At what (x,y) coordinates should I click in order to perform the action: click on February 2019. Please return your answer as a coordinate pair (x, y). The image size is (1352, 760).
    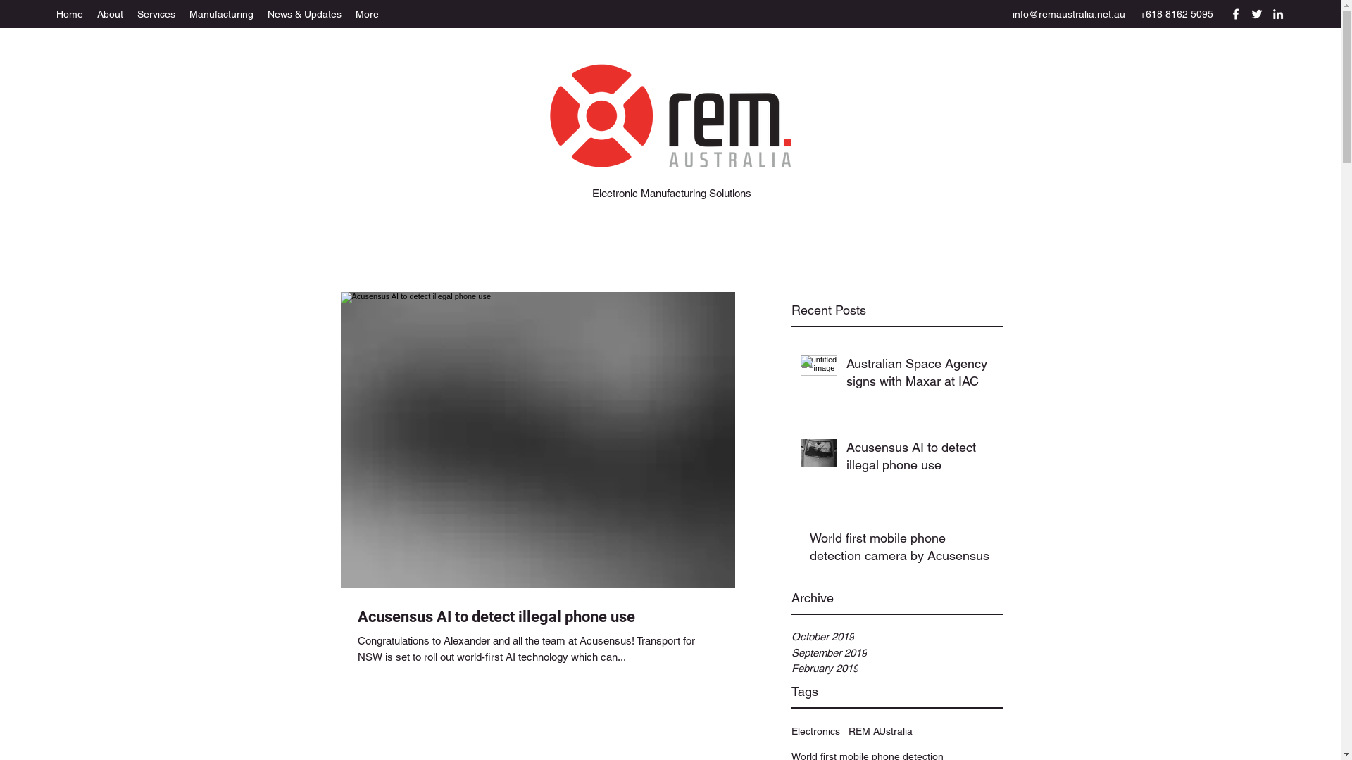
    Looking at the image, I should click on (897, 669).